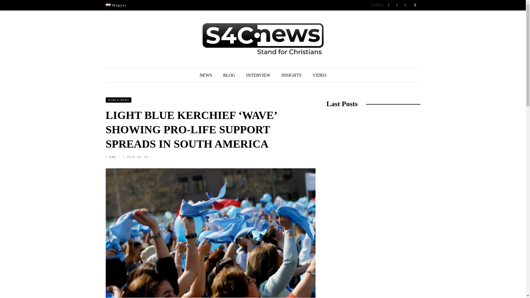  What do you see at coordinates (319, 75) in the screenshot?
I see `VIDEO` at bounding box center [319, 75].